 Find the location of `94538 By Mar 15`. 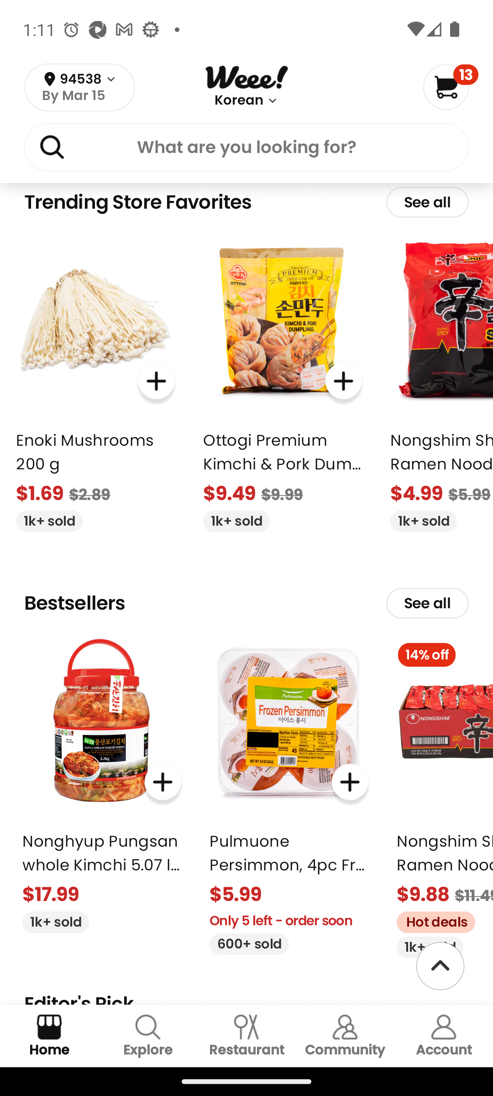

94538 By Mar 15 is located at coordinates (79, 88).